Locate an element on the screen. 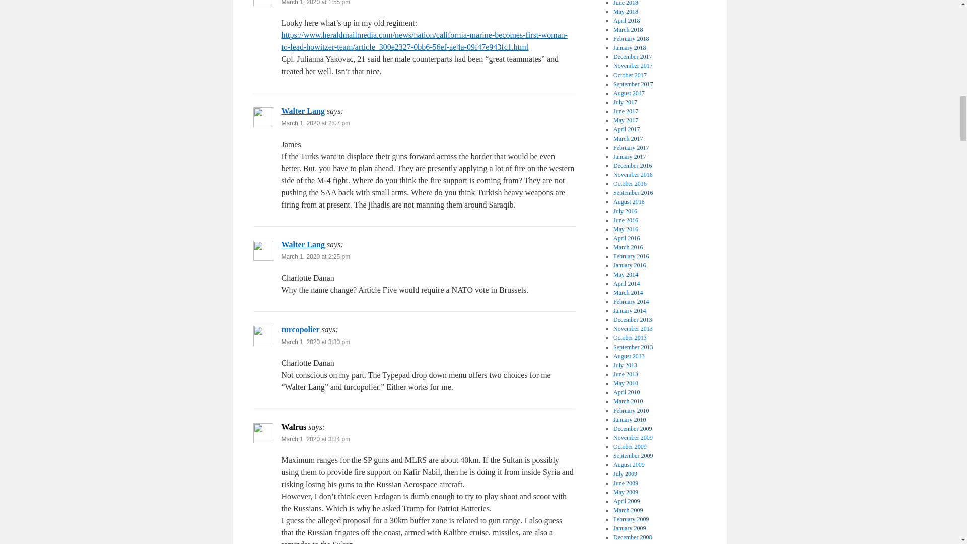  turcopolier is located at coordinates (300, 329).